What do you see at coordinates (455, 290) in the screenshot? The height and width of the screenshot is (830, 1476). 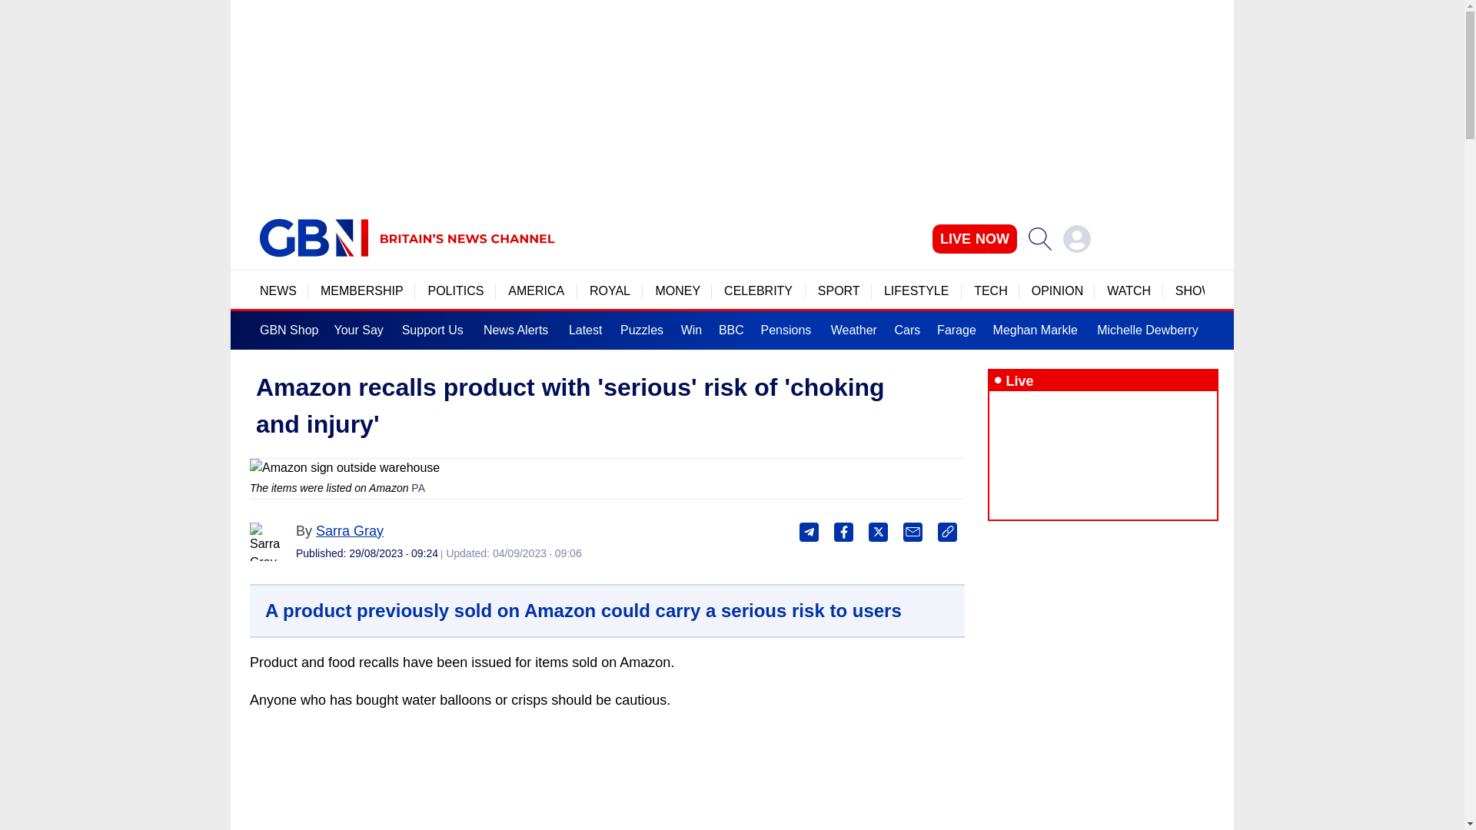 I see `POLITICS` at bounding box center [455, 290].